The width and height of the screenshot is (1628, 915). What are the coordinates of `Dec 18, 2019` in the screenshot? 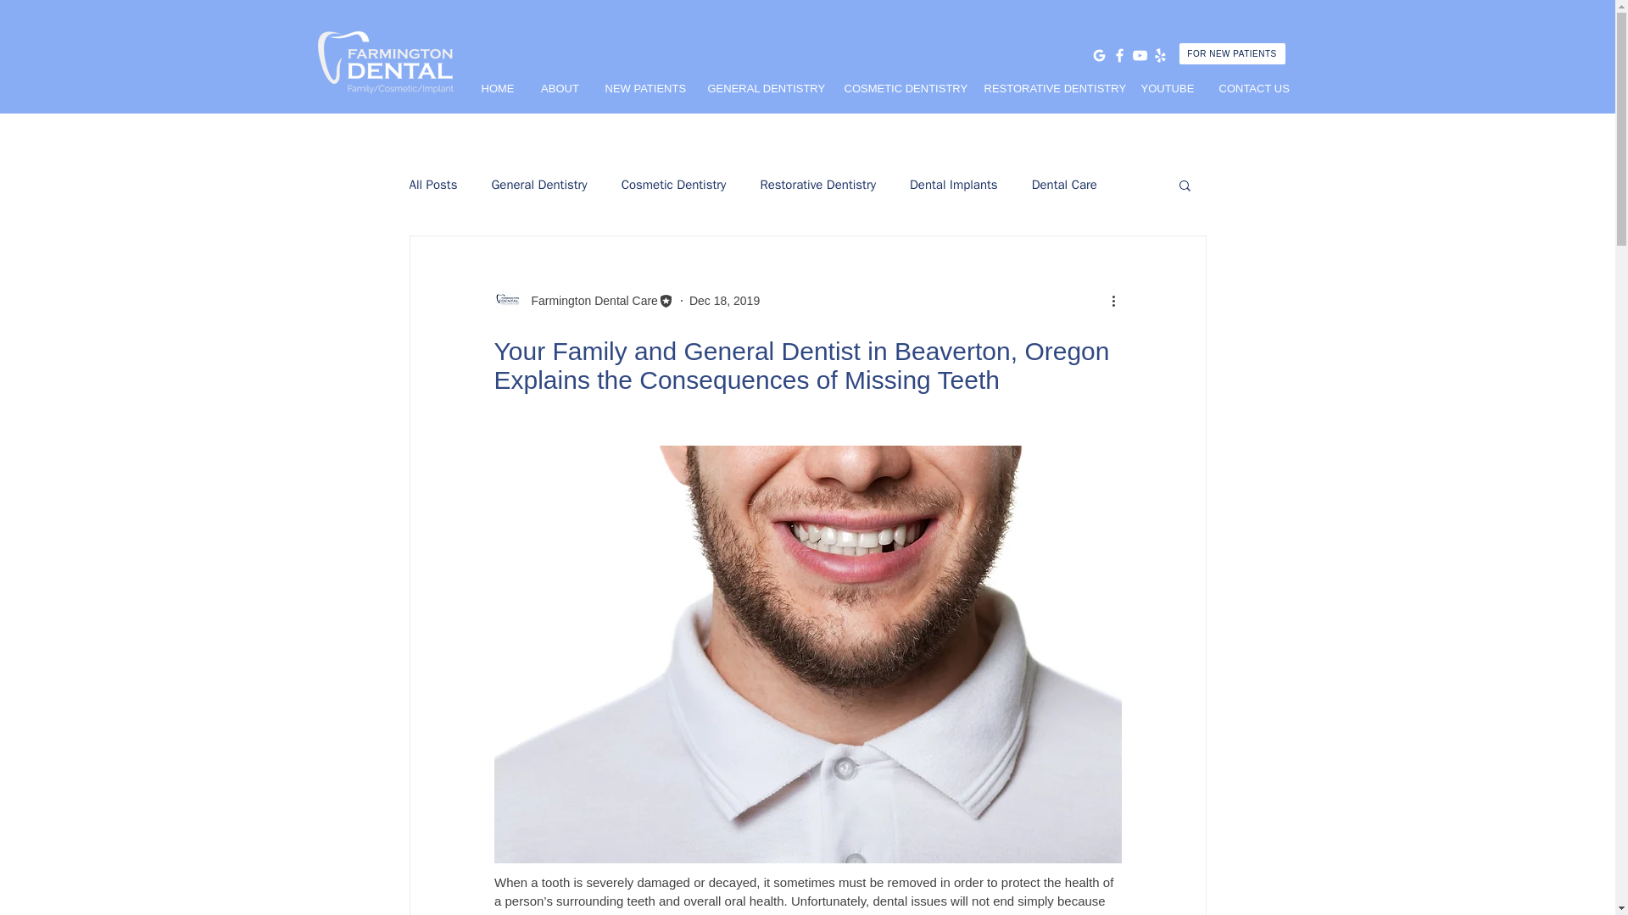 It's located at (724, 299).